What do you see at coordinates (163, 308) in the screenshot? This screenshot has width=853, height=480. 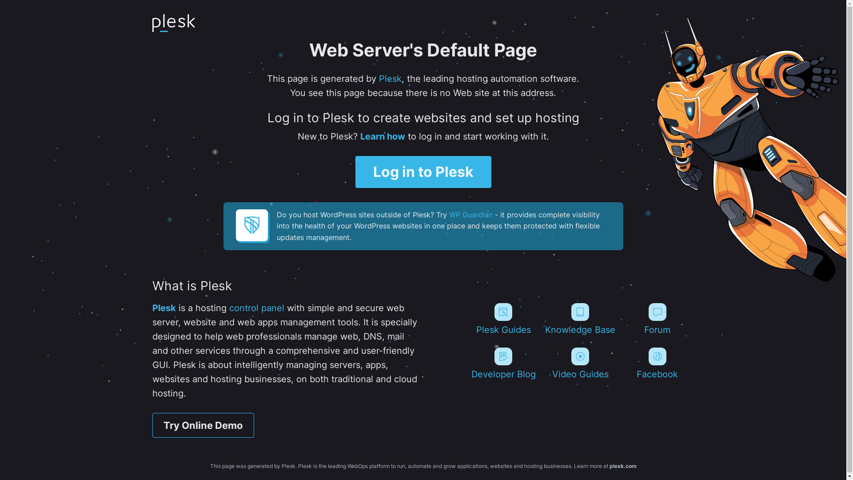 I see `Plesk` at bounding box center [163, 308].